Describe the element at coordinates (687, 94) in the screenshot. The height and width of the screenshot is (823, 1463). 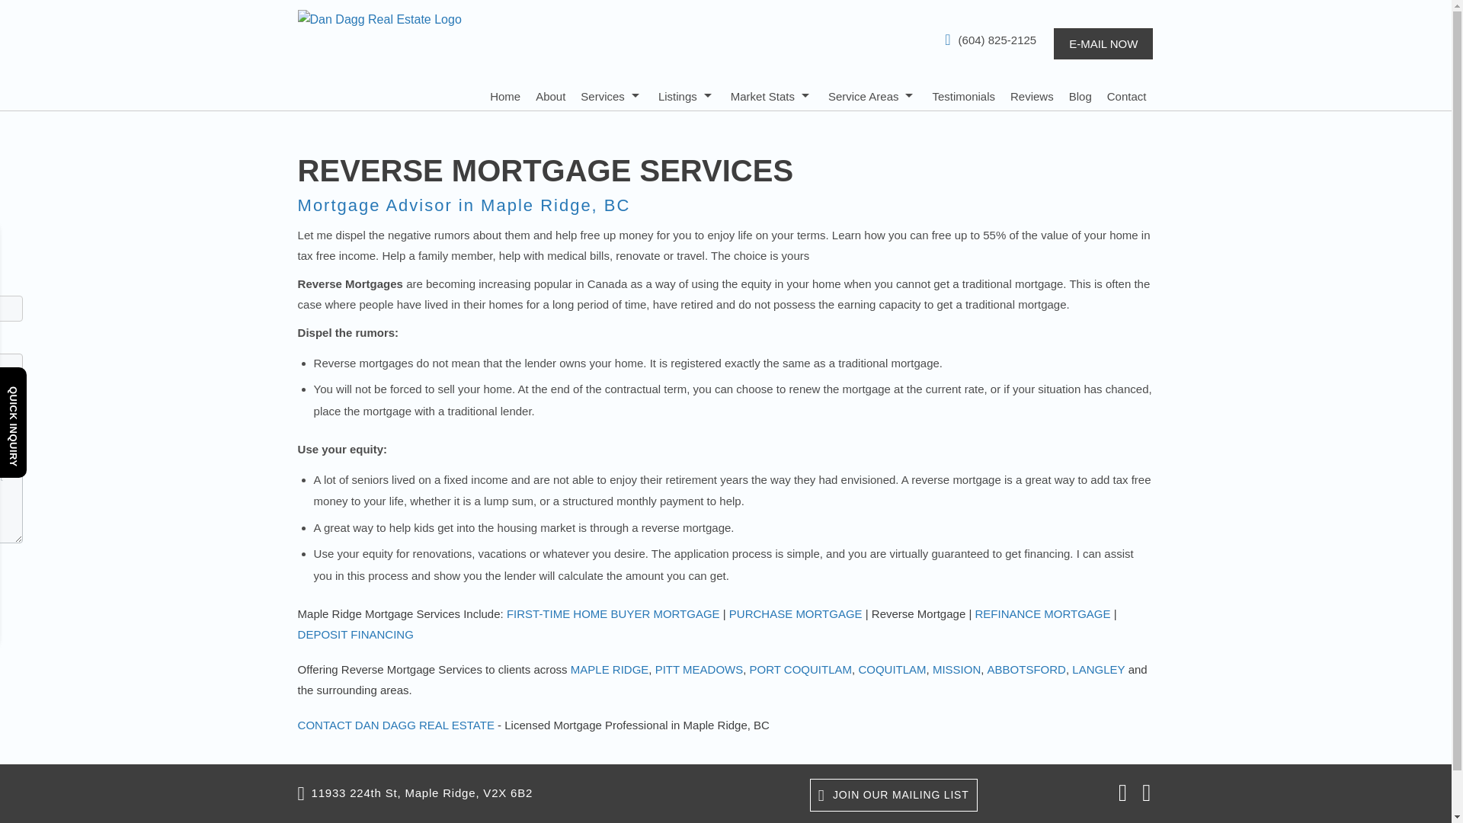
I see `Listings` at that location.